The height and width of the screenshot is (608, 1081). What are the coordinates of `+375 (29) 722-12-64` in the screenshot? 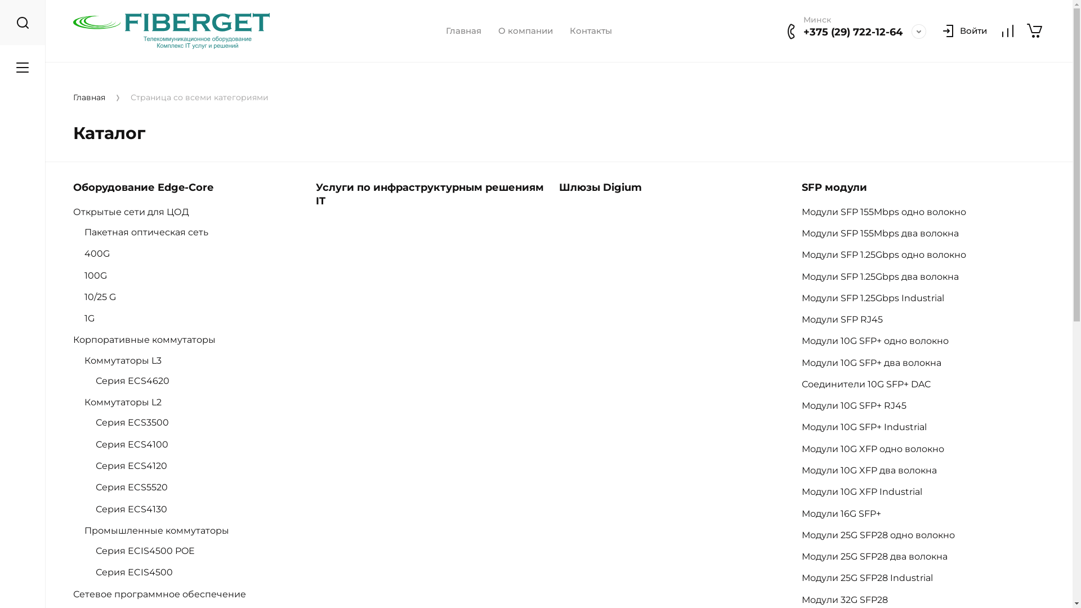 It's located at (853, 32).